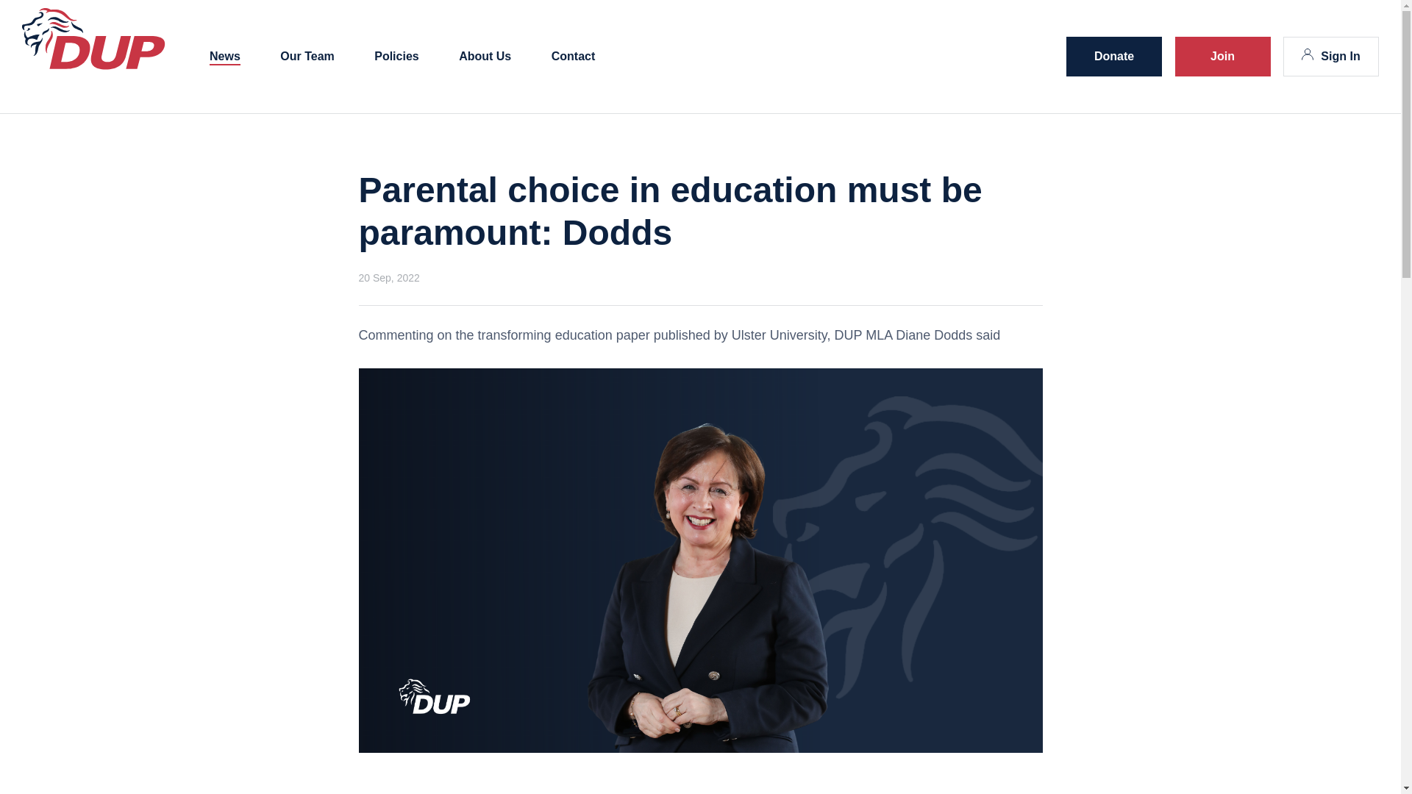 Image resolution: width=1412 pixels, height=794 pixels. What do you see at coordinates (93, 66) in the screenshot?
I see `Return to Homepage` at bounding box center [93, 66].